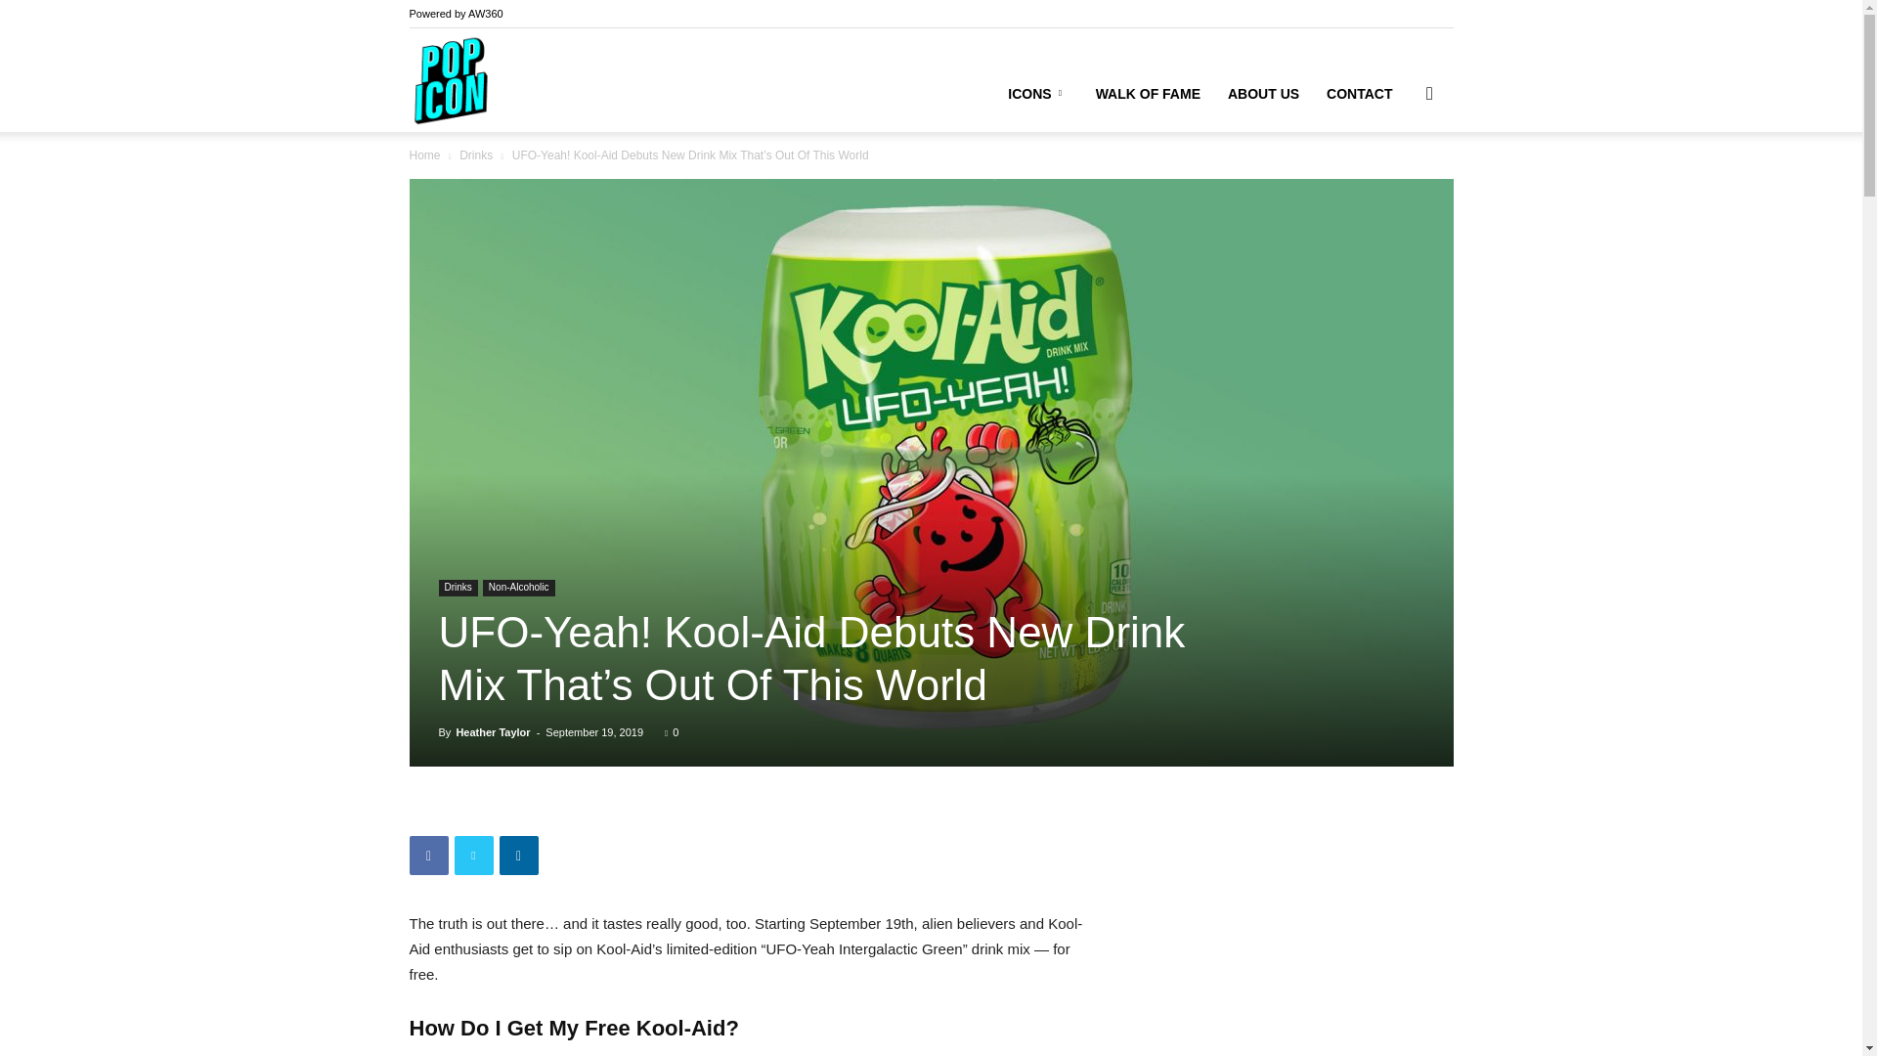 The height and width of the screenshot is (1056, 1877). I want to click on Non-Alcoholic, so click(518, 588).